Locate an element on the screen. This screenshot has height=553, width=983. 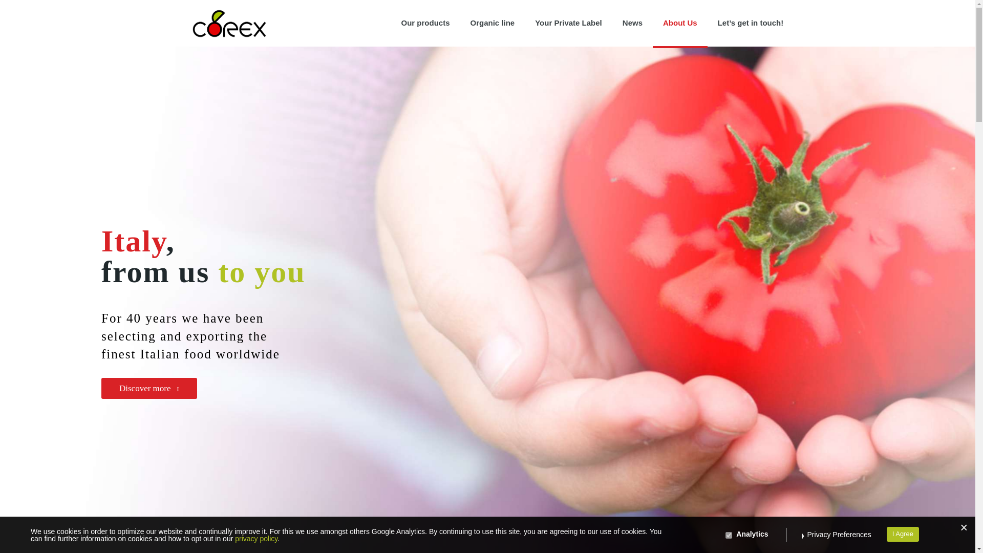
Your Private Label is located at coordinates (568, 23).